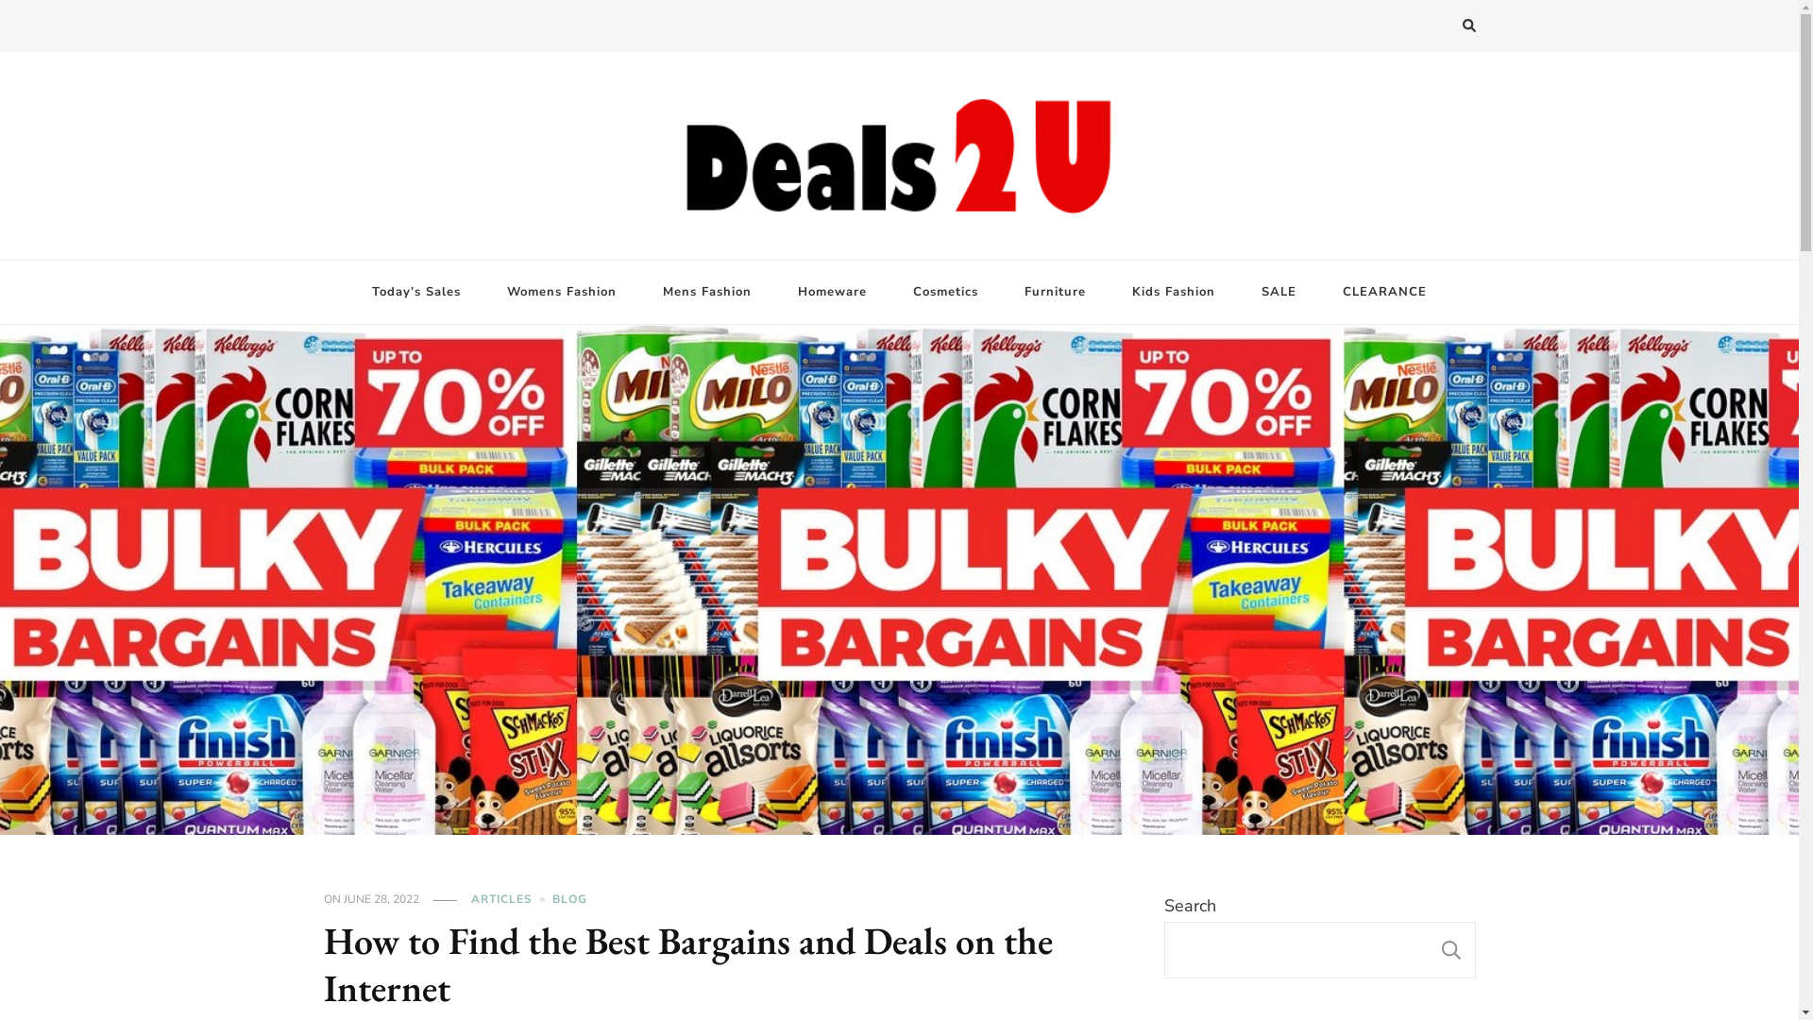 The image size is (1813, 1020). I want to click on Furniture, so click(1056, 293).